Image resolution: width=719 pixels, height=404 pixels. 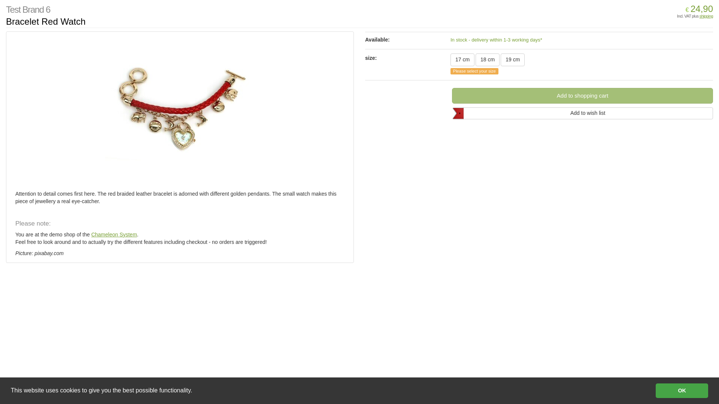 What do you see at coordinates (462, 60) in the screenshot?
I see `17 cm` at bounding box center [462, 60].